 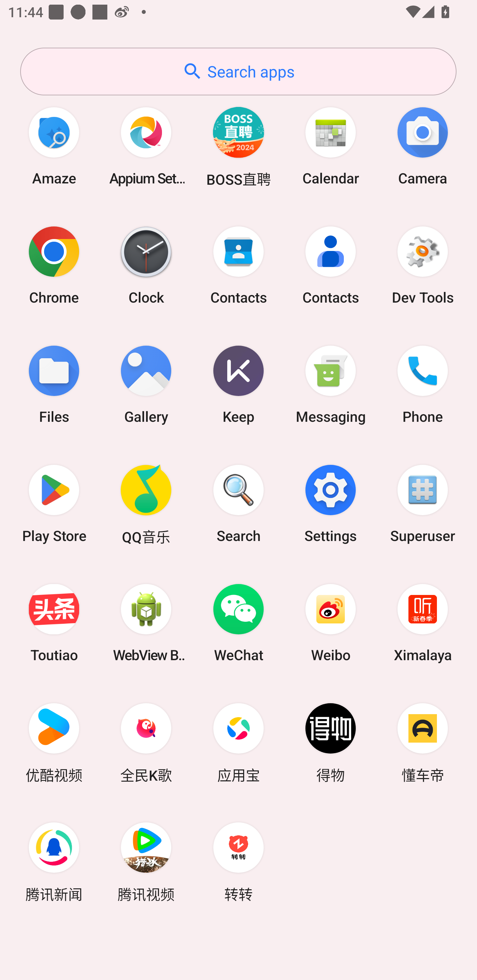 What do you see at coordinates (331, 265) in the screenshot?
I see `Contacts` at bounding box center [331, 265].